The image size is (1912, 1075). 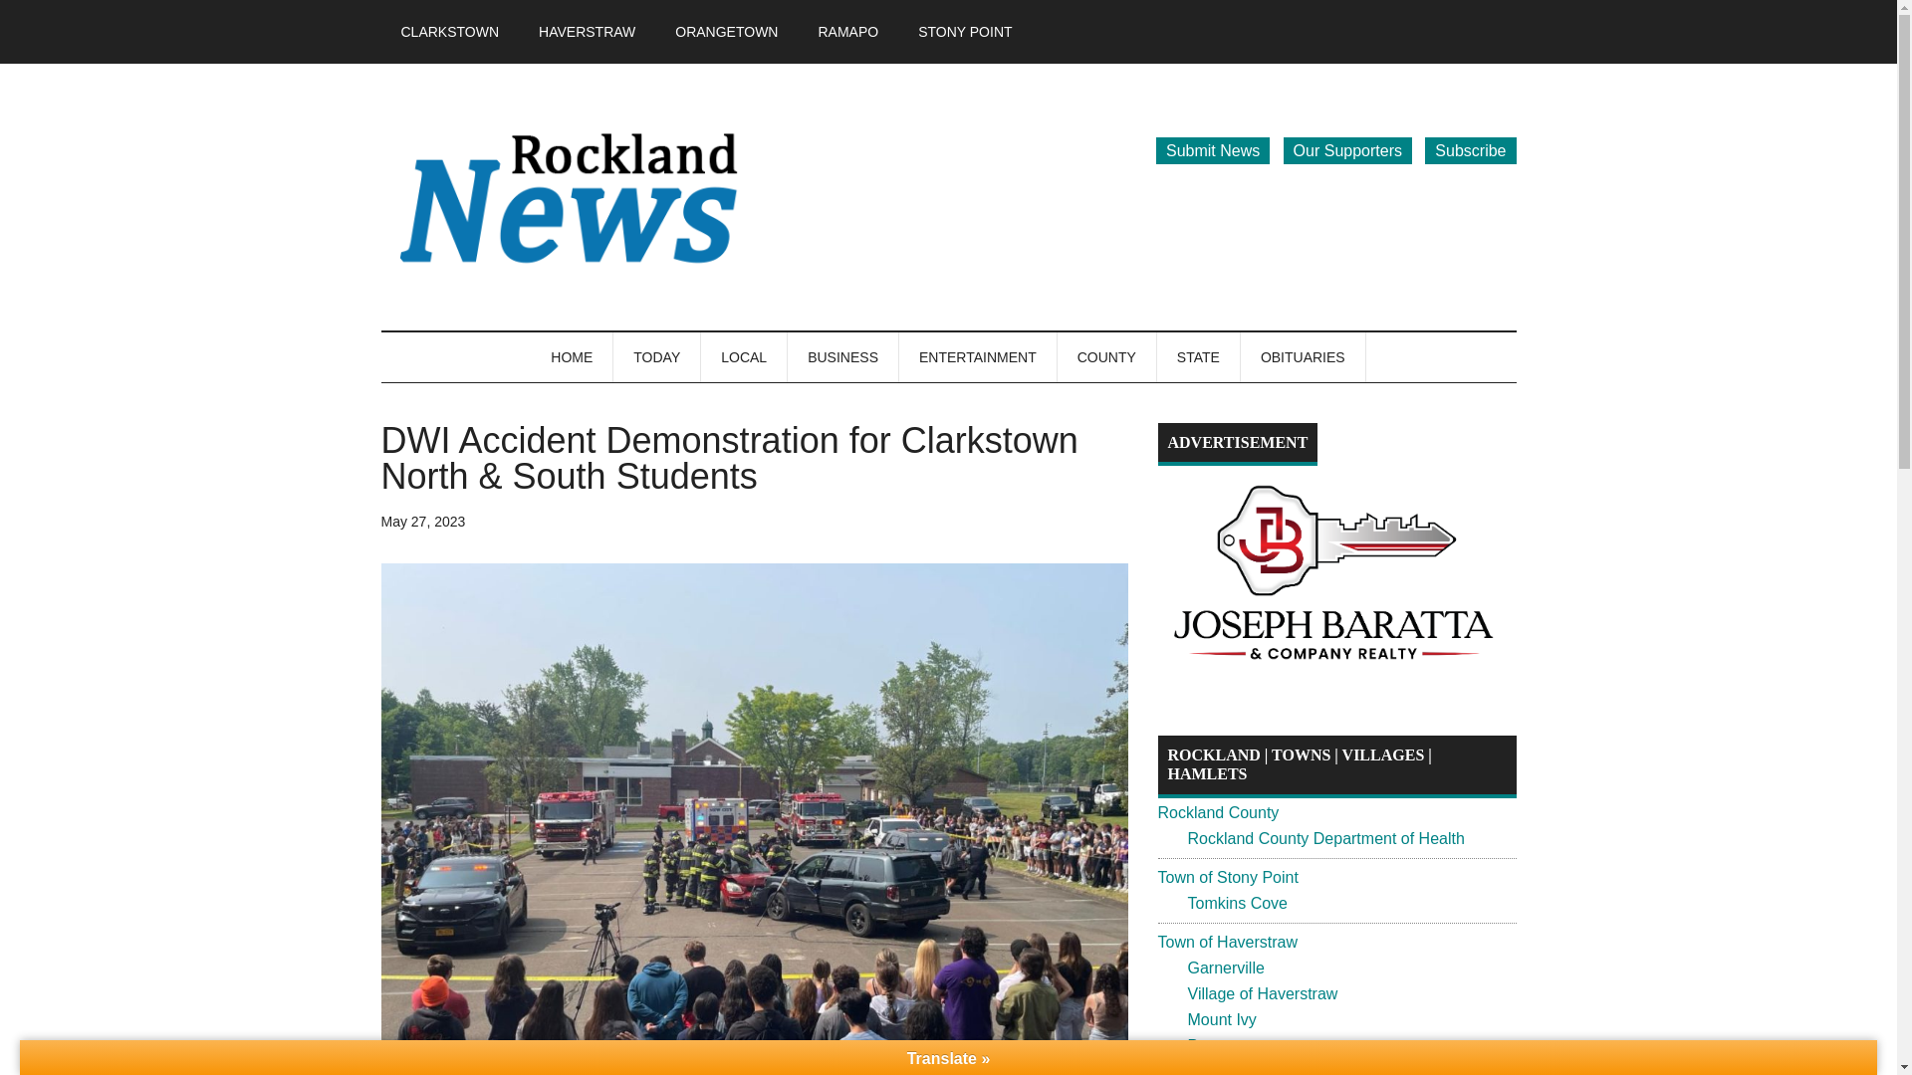 What do you see at coordinates (1262, 993) in the screenshot?
I see `Village of Haverstraw` at bounding box center [1262, 993].